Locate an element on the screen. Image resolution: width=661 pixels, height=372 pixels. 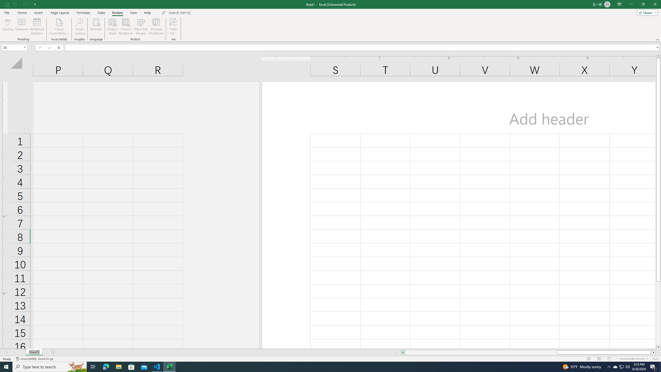
Protect Sheet... is located at coordinates (113, 27).